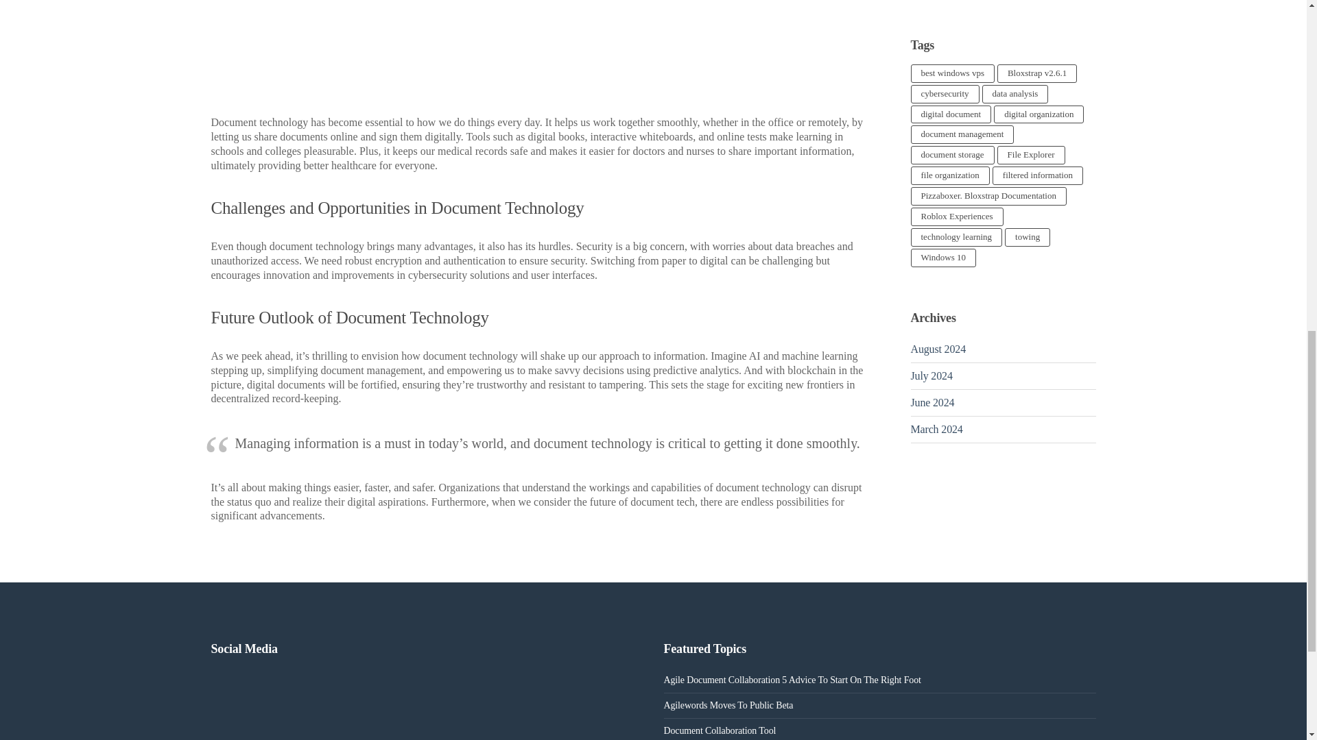 This screenshot has width=1317, height=740. Describe the element at coordinates (1015, 95) in the screenshot. I see `data analysis` at that location.